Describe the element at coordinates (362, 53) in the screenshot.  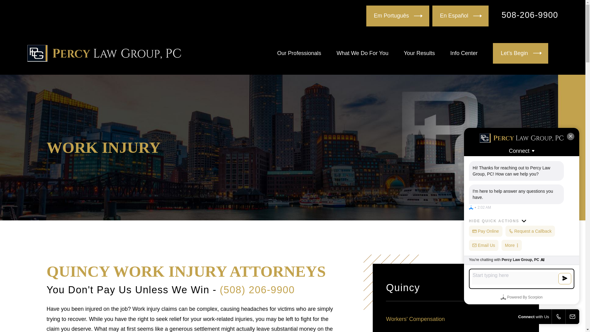
I see `What We Do For You` at that location.